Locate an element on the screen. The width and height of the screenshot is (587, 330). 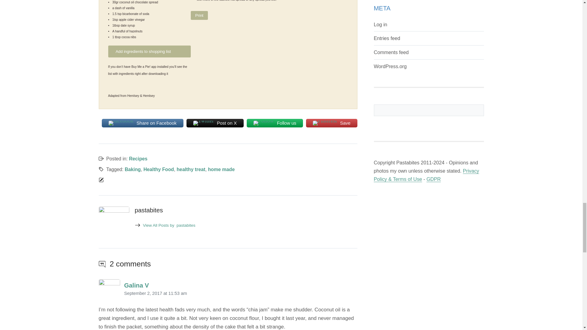
Post on X is located at coordinates (215, 123).